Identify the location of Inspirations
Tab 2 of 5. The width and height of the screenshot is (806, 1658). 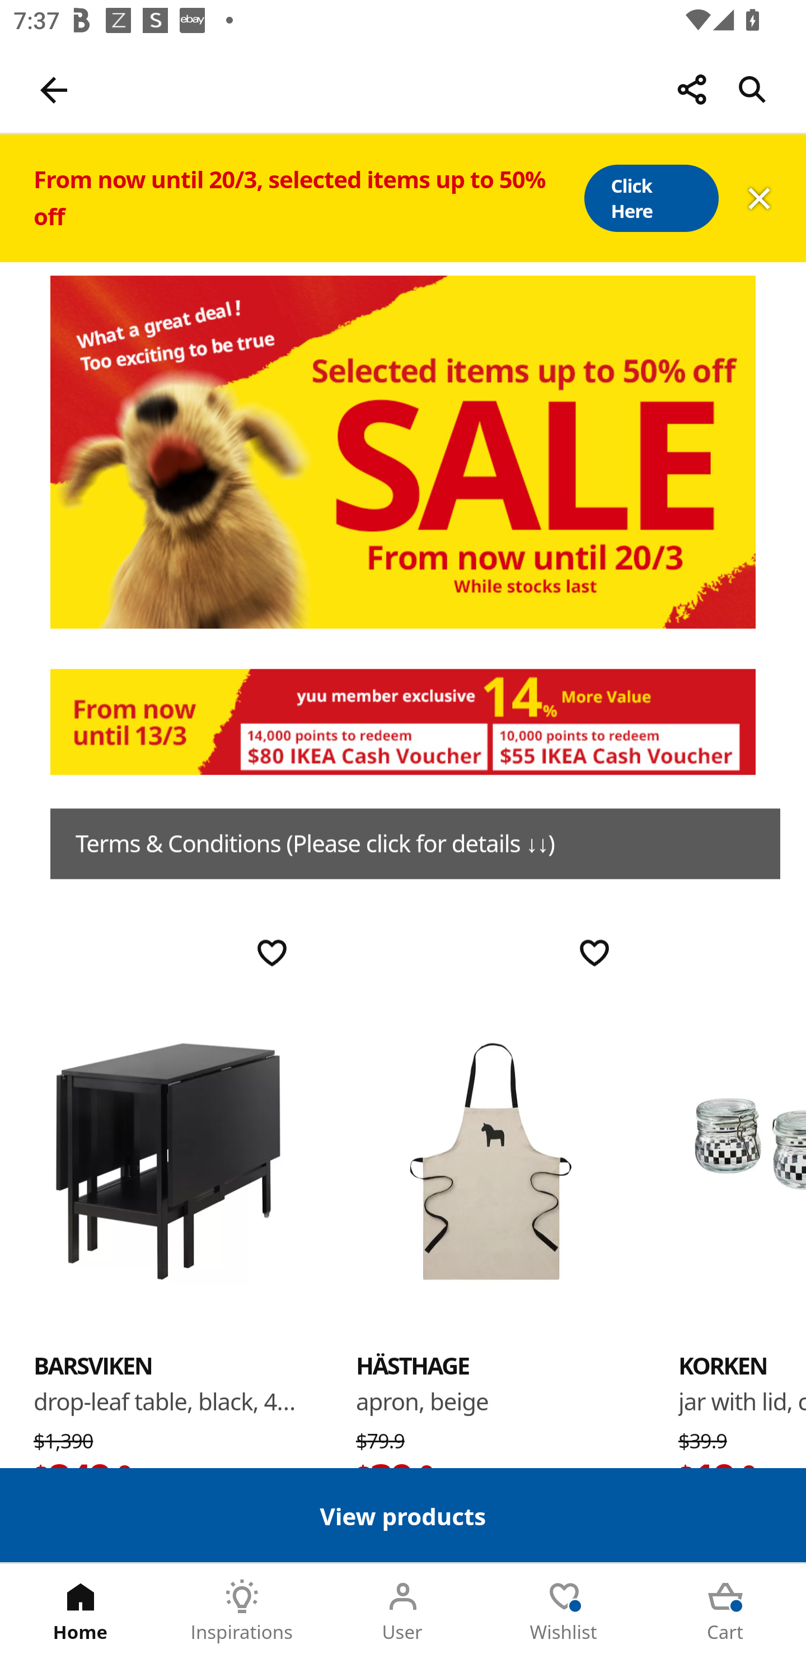
(242, 1611).